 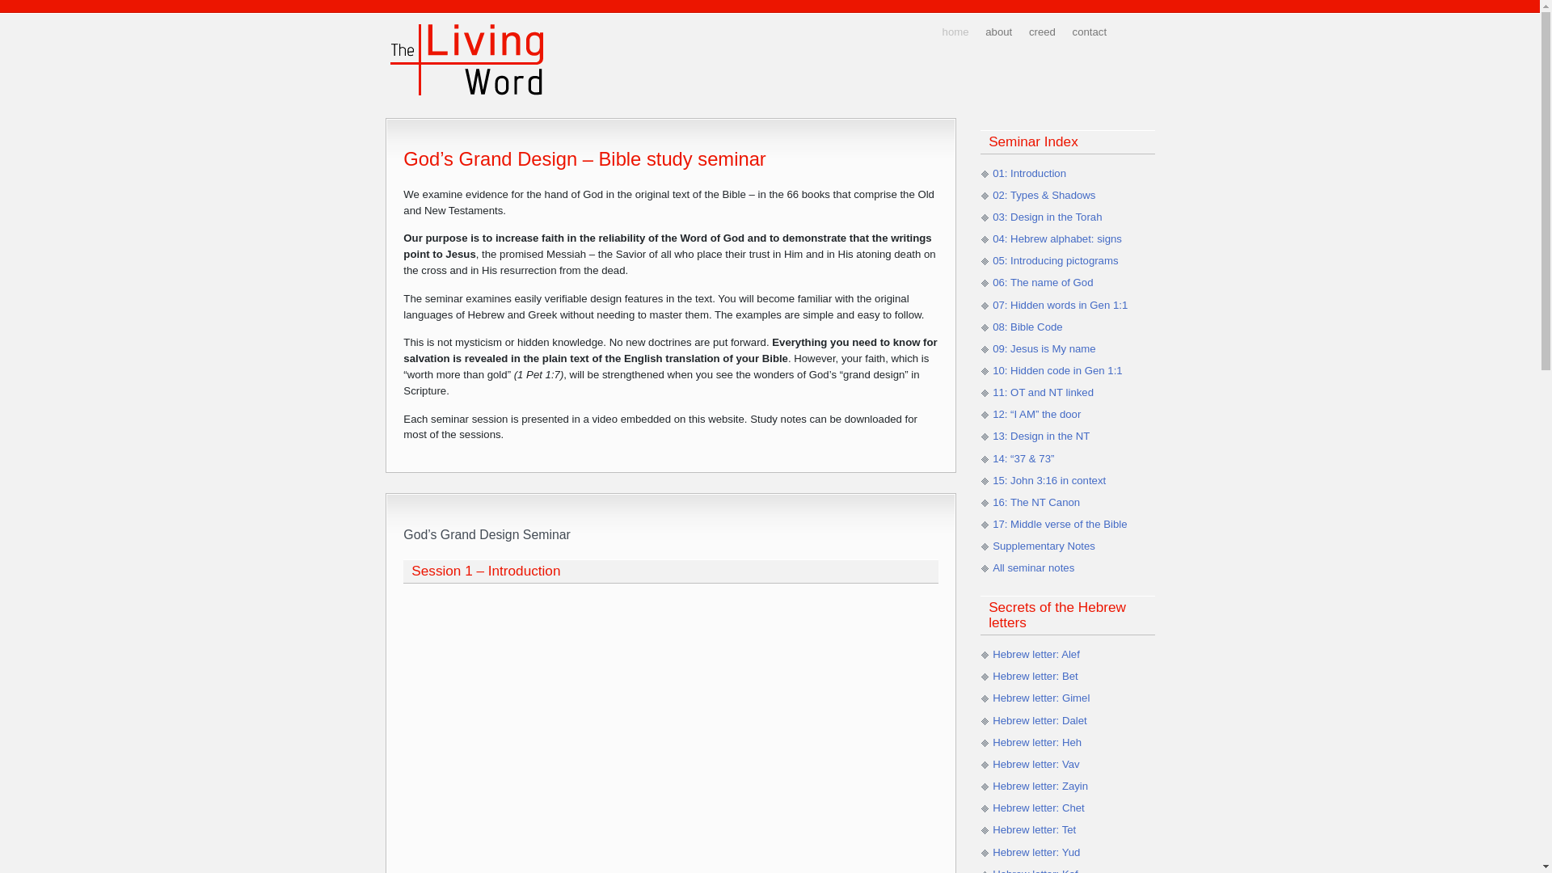 What do you see at coordinates (1039, 808) in the screenshot?
I see `Hebrew letter: Chet` at bounding box center [1039, 808].